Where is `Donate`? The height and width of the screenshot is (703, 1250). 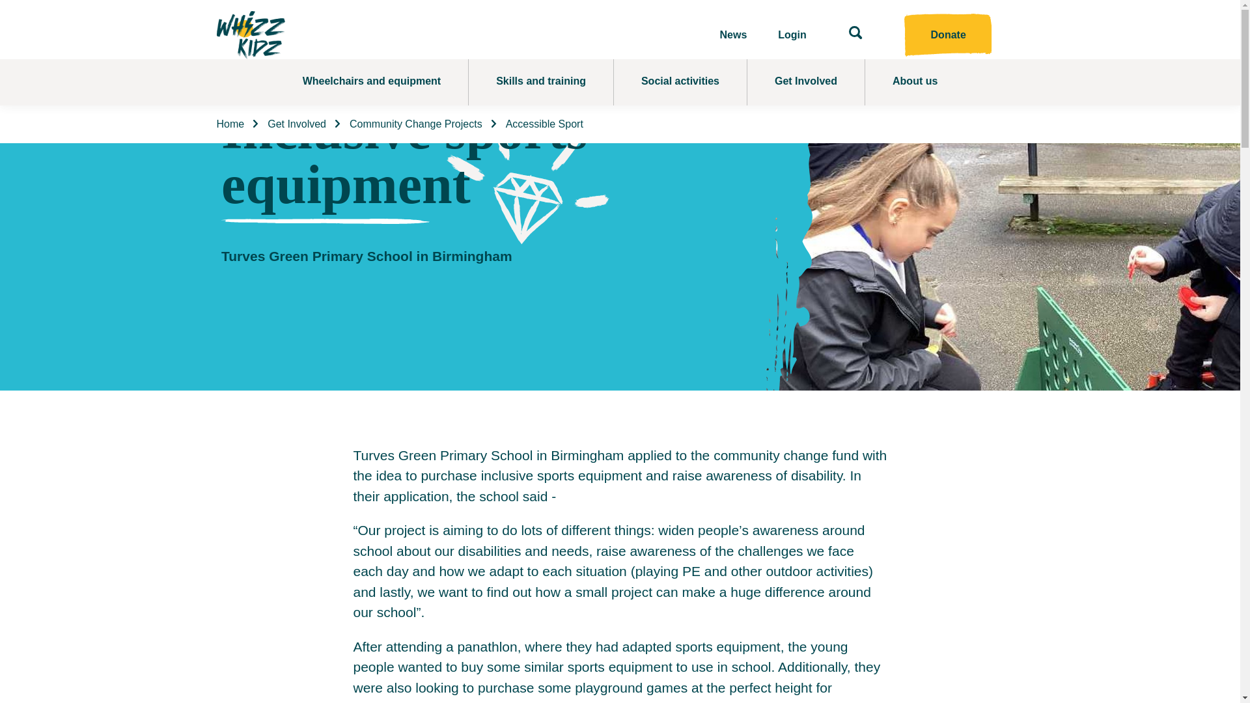
Donate is located at coordinates (948, 35).